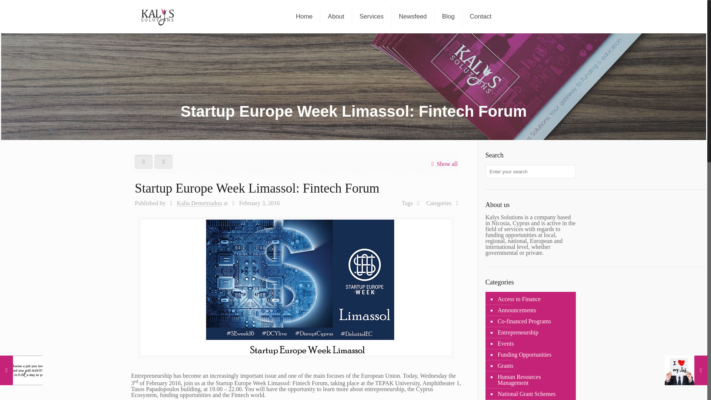 The image size is (711, 400). What do you see at coordinates (481, 16) in the screenshot?
I see `Contact` at bounding box center [481, 16].